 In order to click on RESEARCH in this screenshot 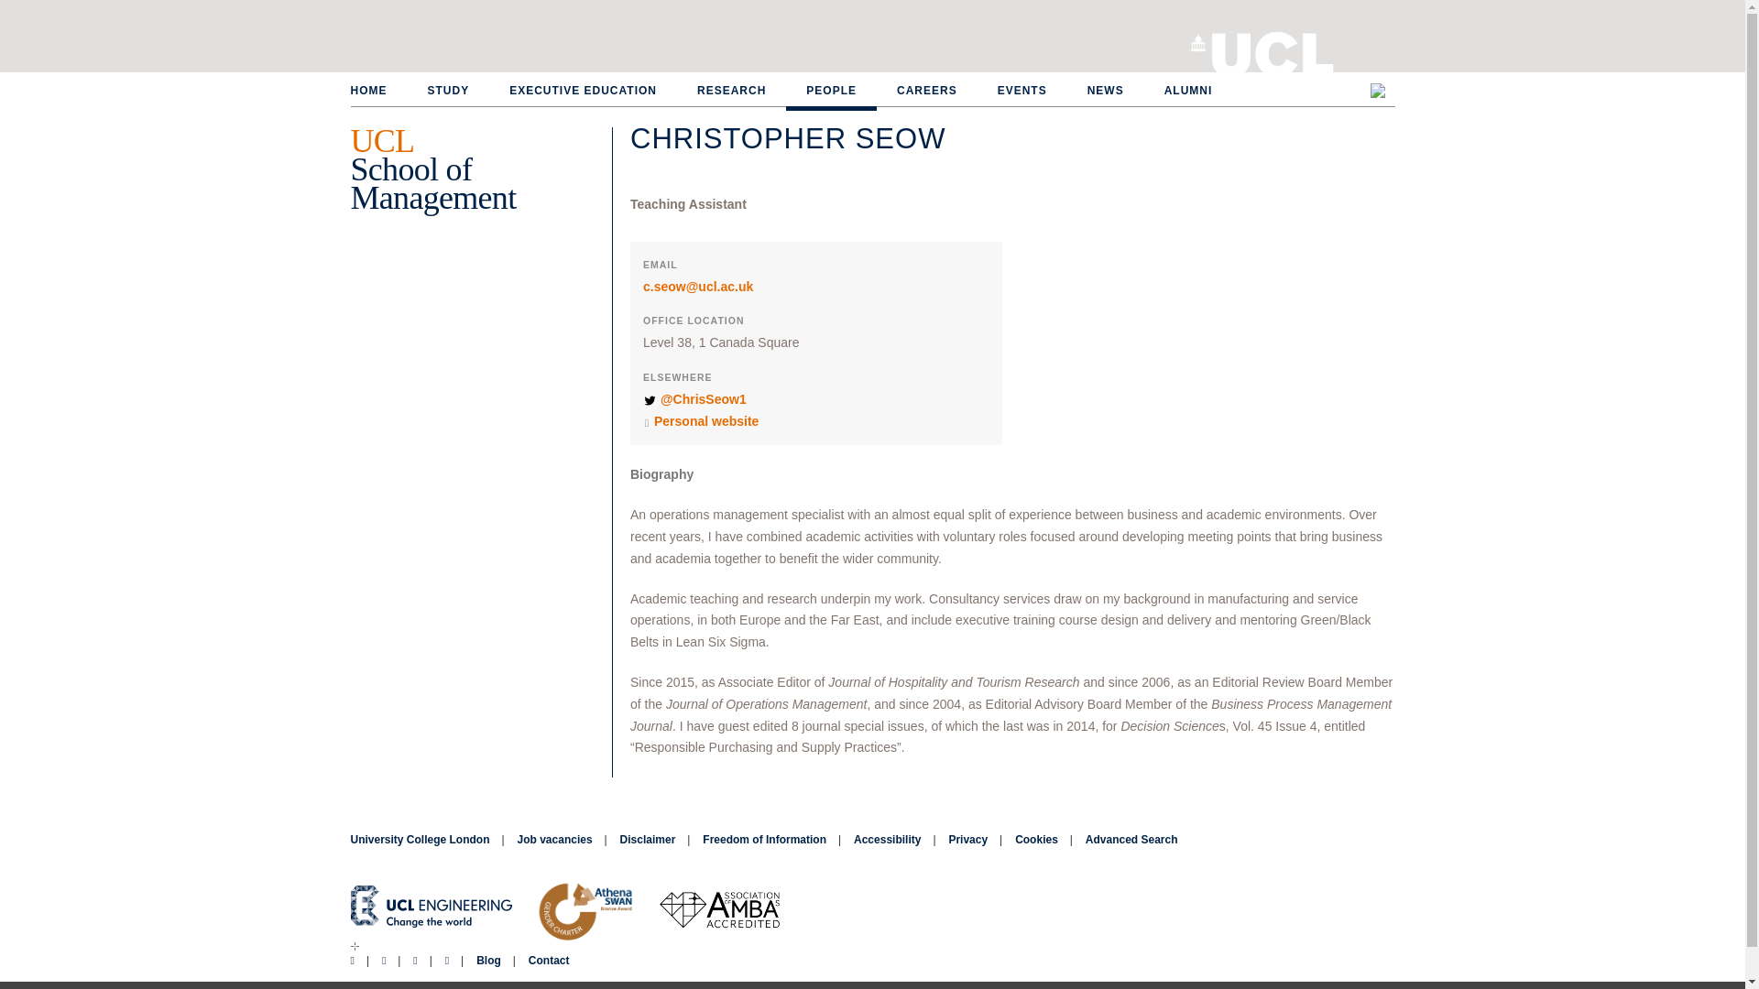, I will do `click(731, 92)`.